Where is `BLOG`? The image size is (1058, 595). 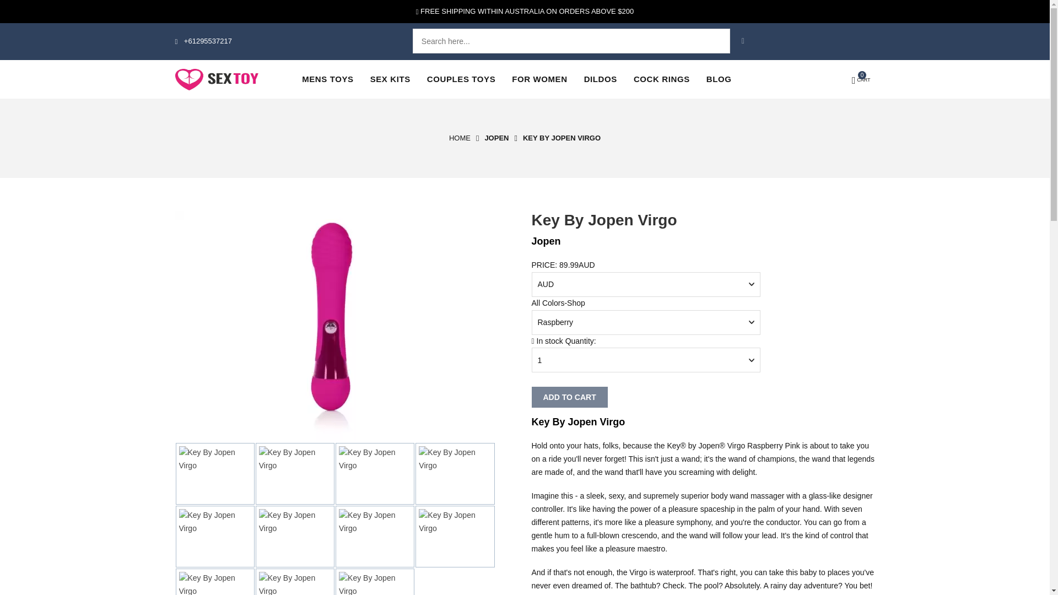 BLOG is located at coordinates (719, 79).